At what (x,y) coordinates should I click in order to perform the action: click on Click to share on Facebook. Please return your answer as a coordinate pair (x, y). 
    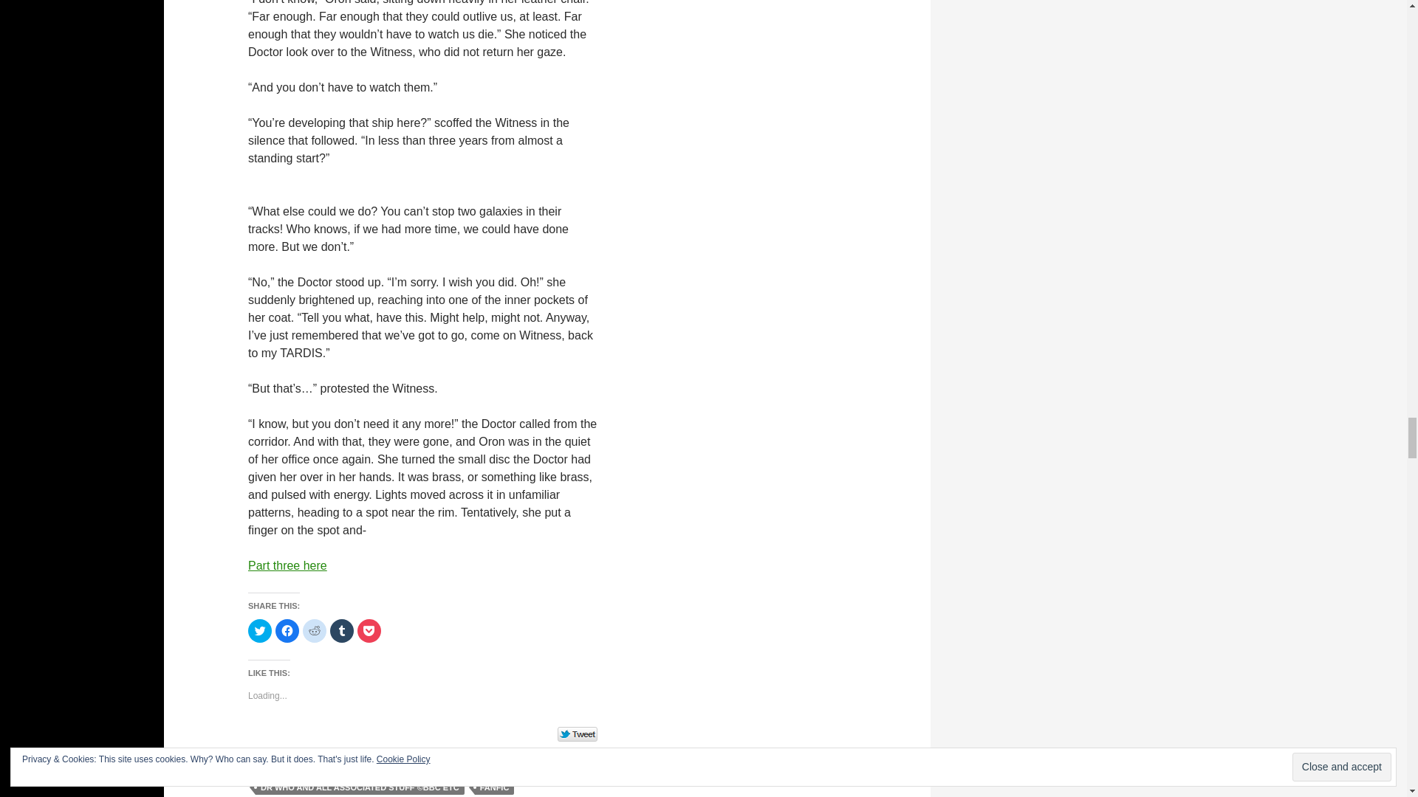
    Looking at the image, I should click on (287, 630).